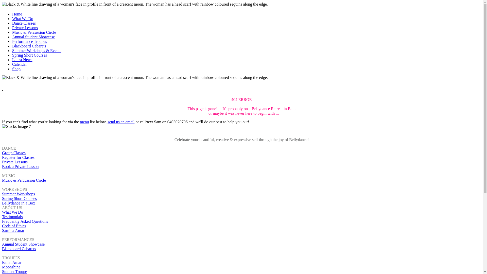 The height and width of the screenshot is (274, 487). Describe the element at coordinates (24, 23) in the screenshot. I see `Dance Classes` at that location.